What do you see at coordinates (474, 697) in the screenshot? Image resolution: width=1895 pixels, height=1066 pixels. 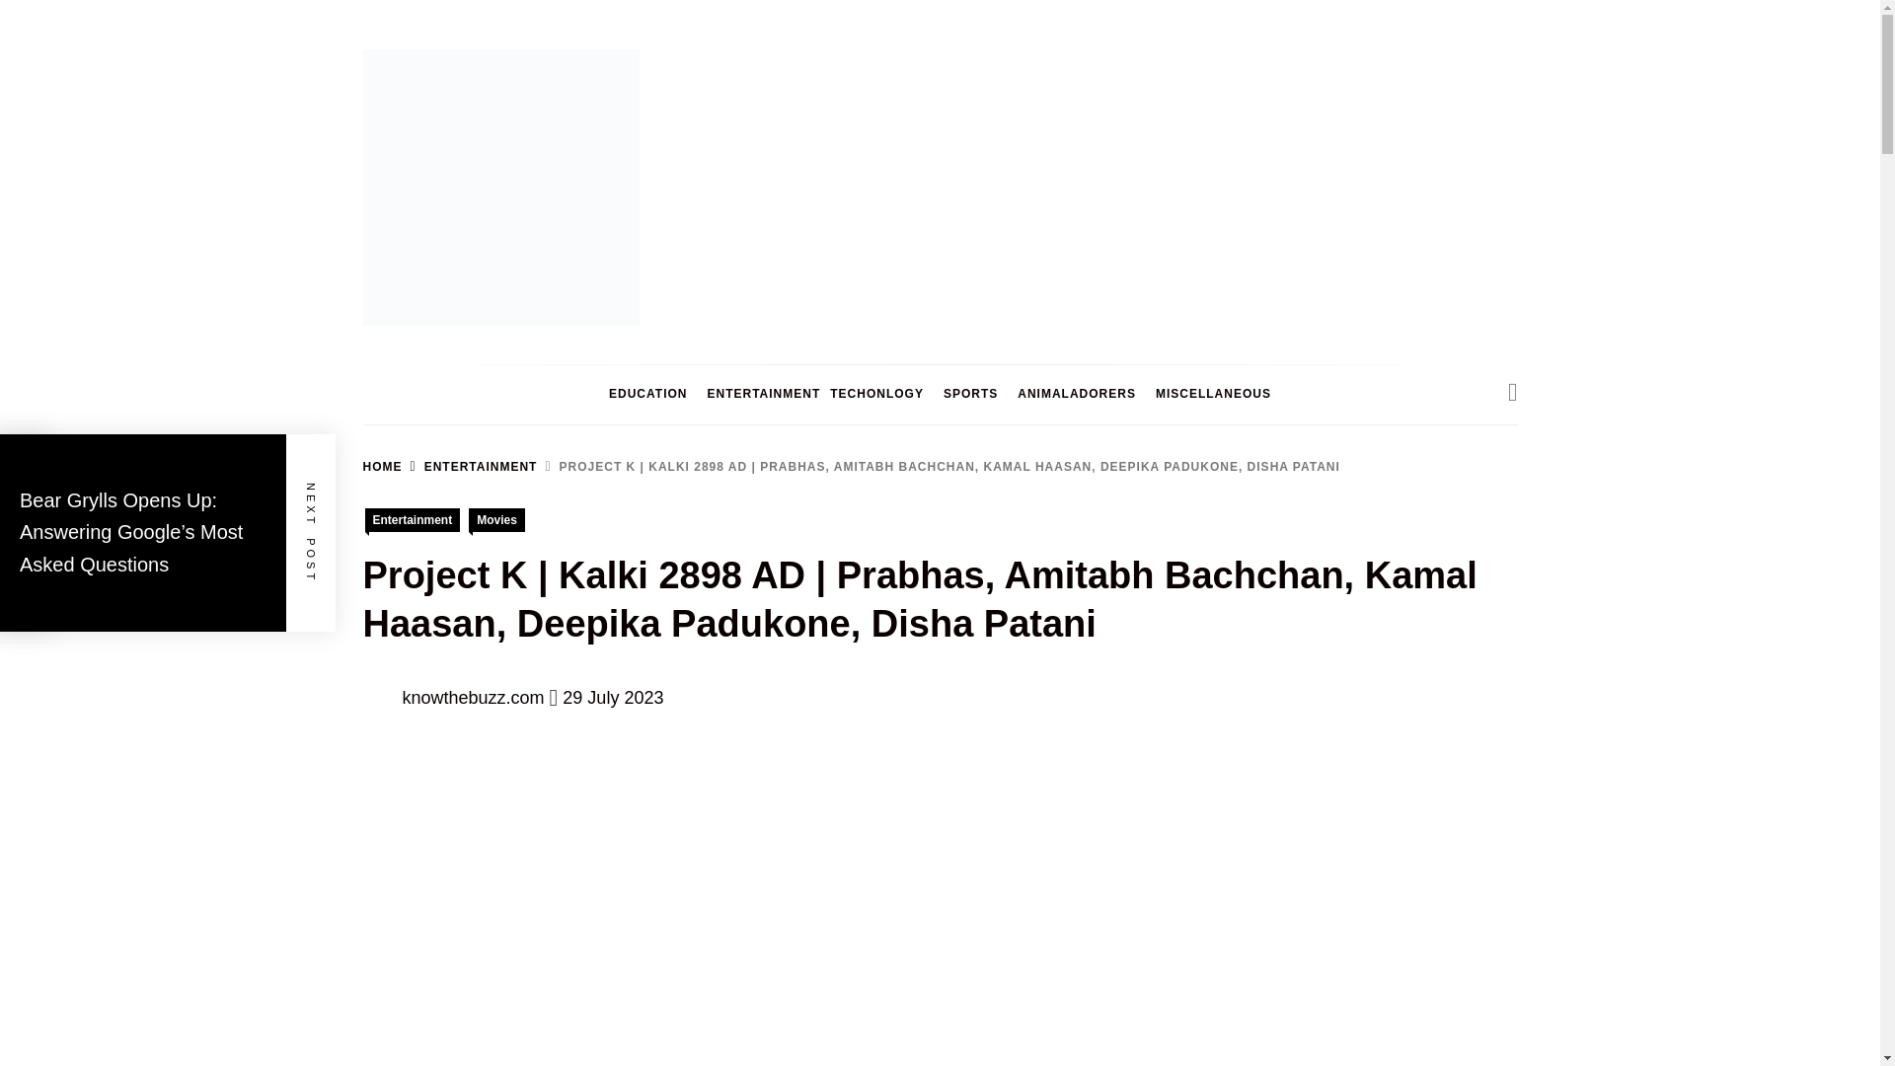 I see `knowthebuzz.com` at bounding box center [474, 697].